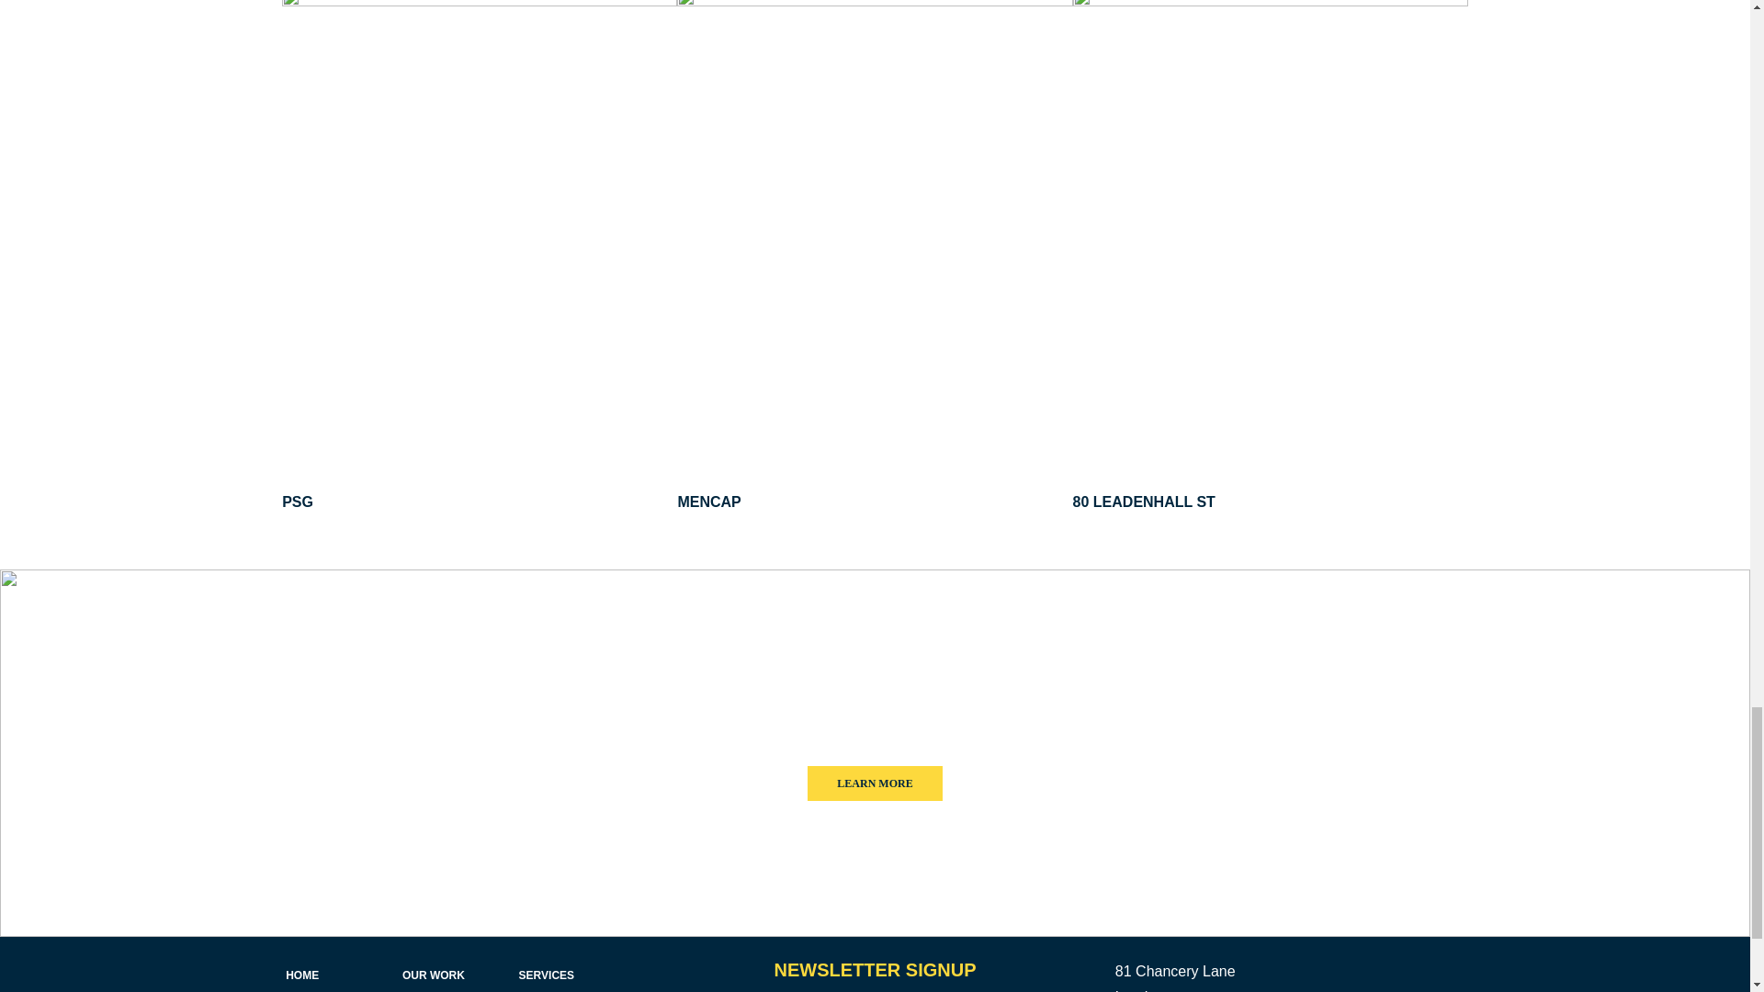  Describe the element at coordinates (298, 502) in the screenshot. I see `PSG` at that location.